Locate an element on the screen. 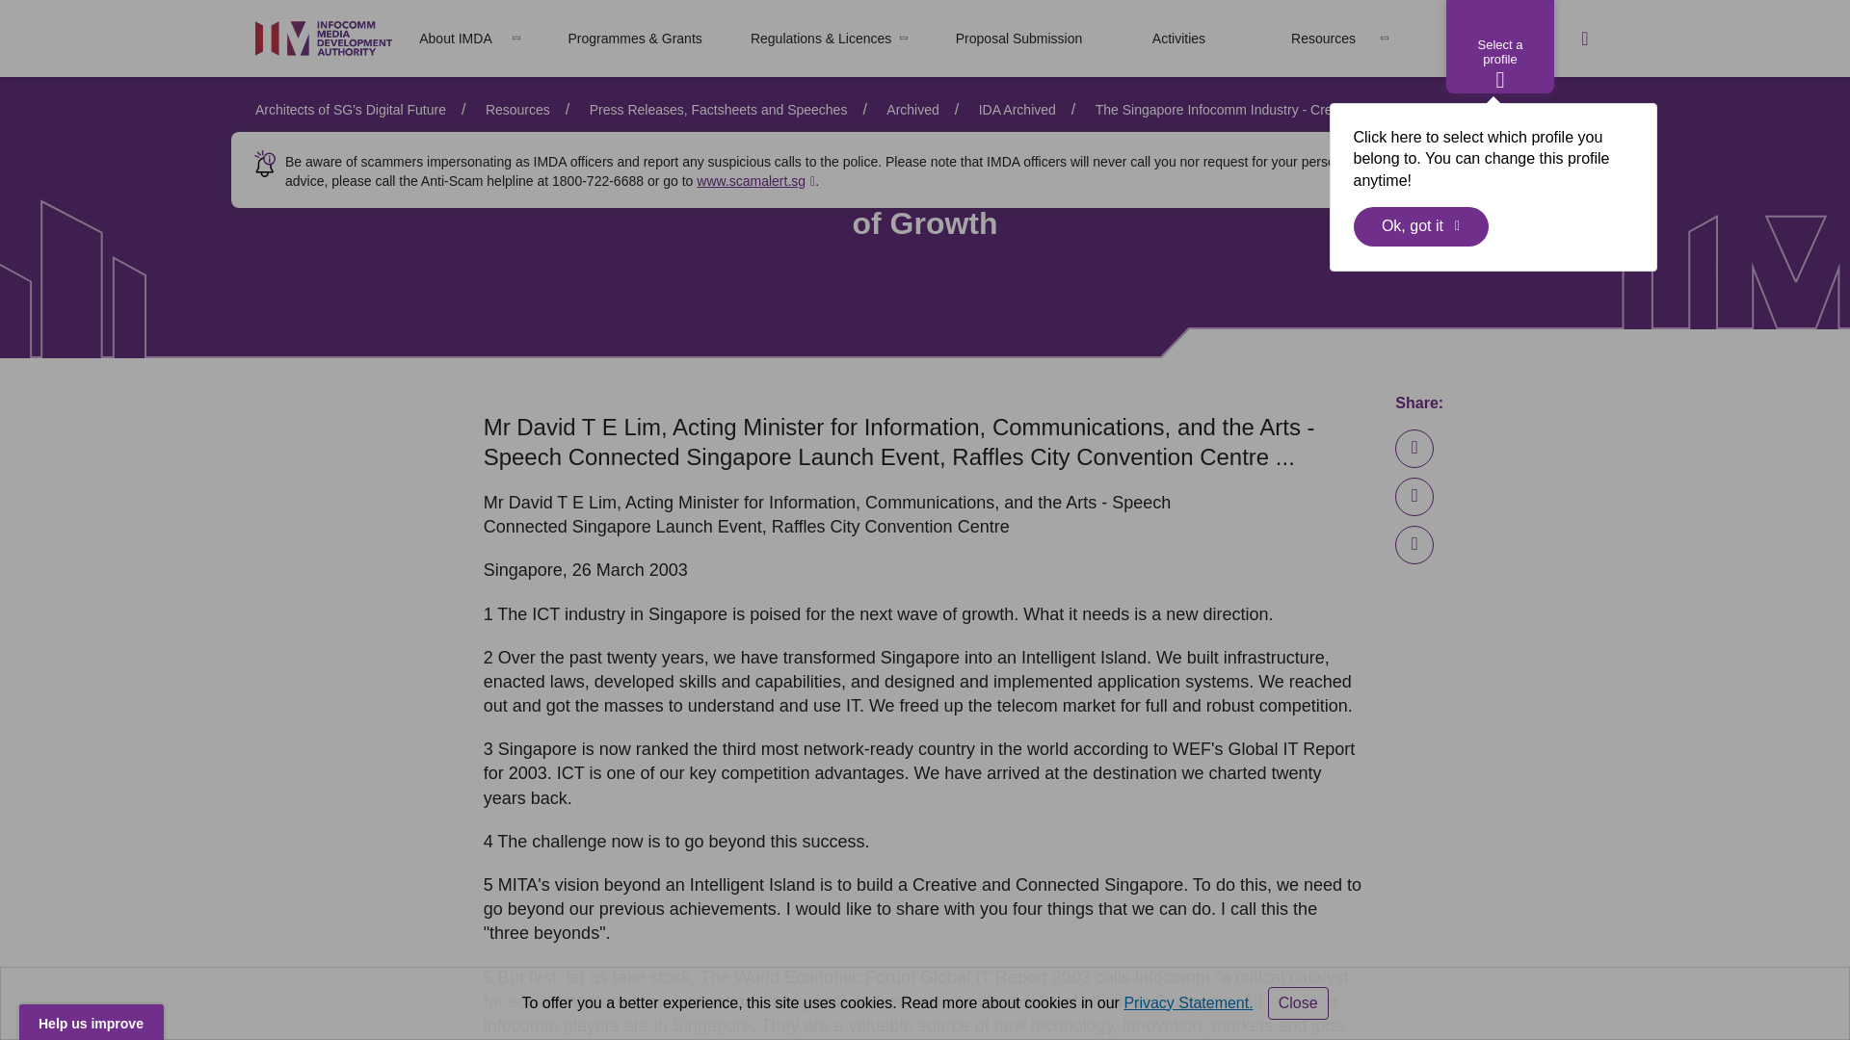 The width and height of the screenshot is (1850, 1040). About IMDA is located at coordinates (455, 39).